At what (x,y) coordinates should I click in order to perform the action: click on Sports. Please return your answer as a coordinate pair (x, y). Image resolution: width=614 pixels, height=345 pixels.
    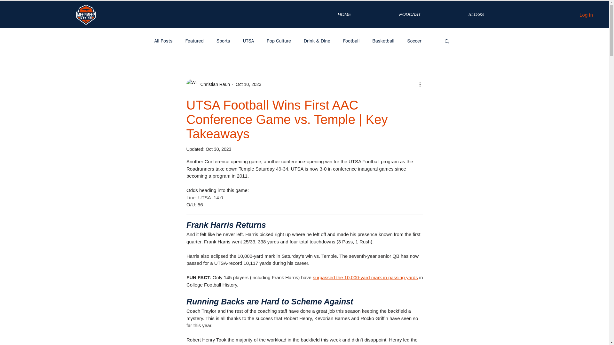
    Looking at the image, I should click on (223, 41).